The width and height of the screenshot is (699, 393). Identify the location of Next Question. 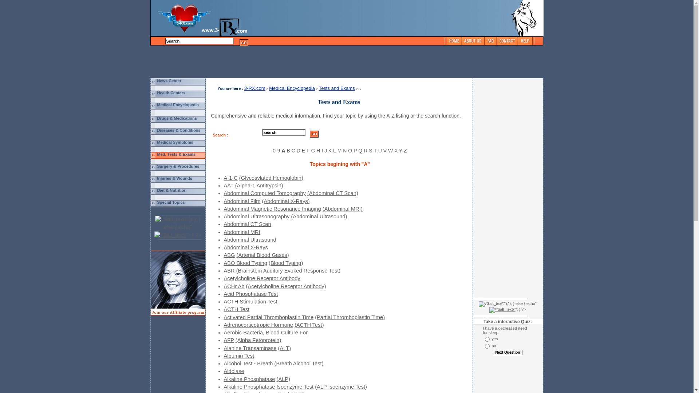
(508, 352).